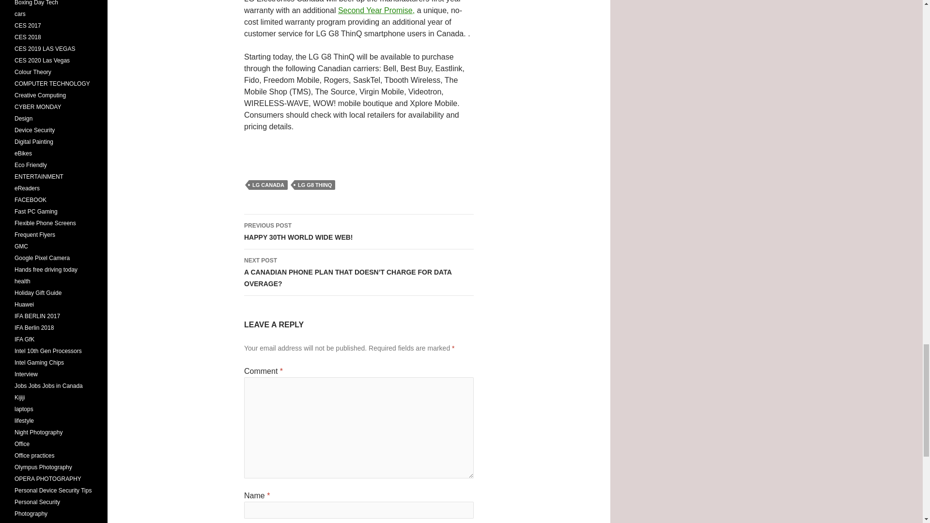 The width and height of the screenshot is (930, 523). I want to click on Second Year Promise,, so click(358, 231).